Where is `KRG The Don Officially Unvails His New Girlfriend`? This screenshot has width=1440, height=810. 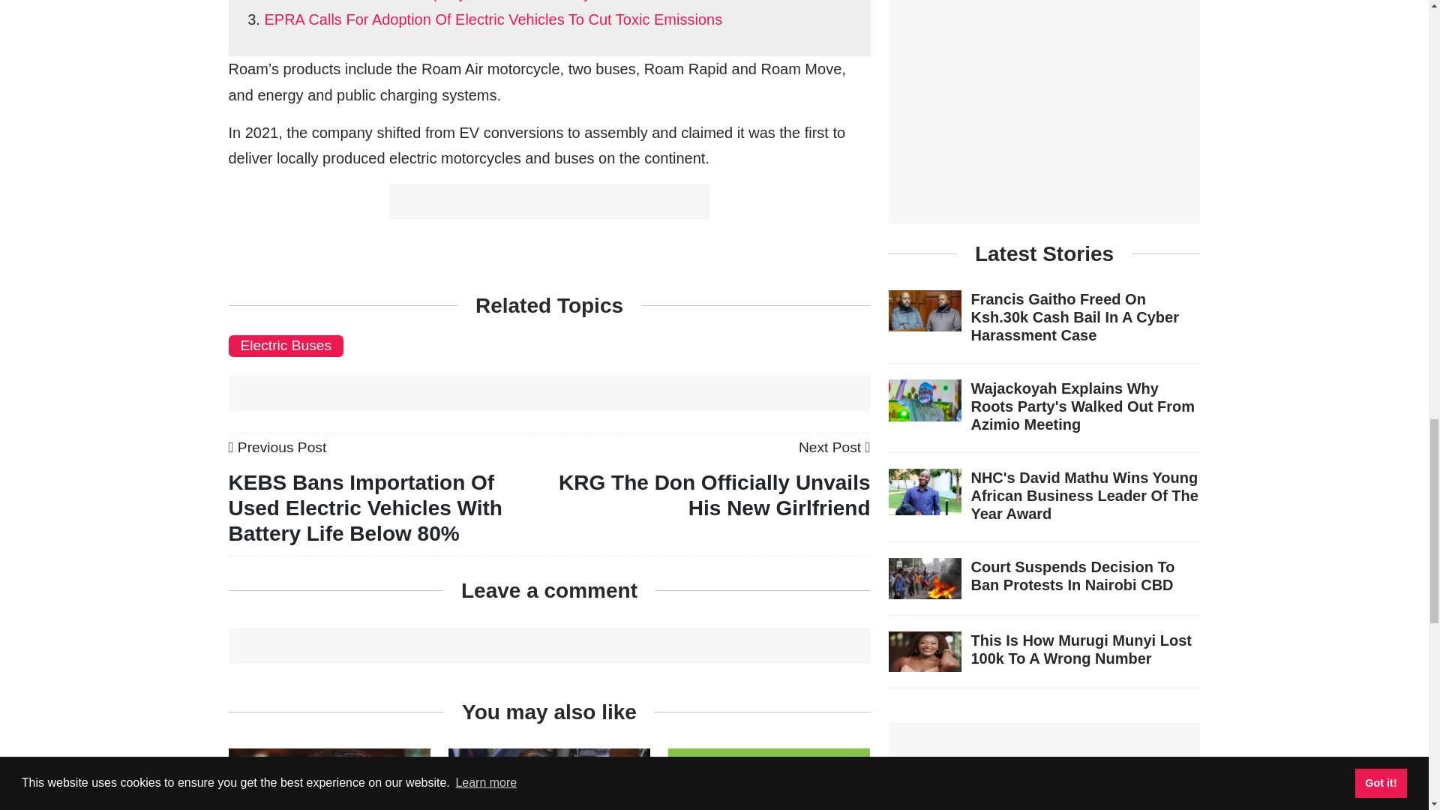
KRG The Don Officially Unvails His New Girlfriend is located at coordinates (714, 495).